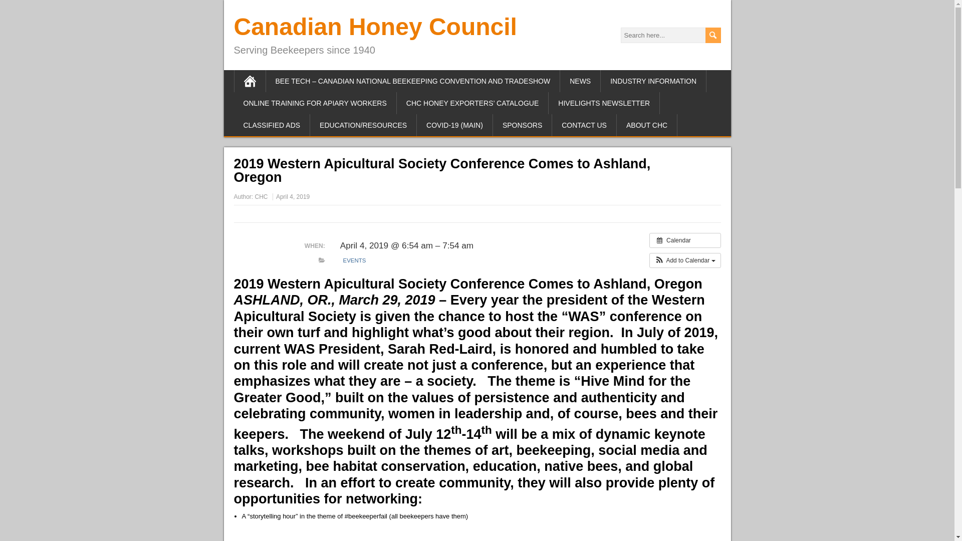 This screenshot has height=541, width=962. What do you see at coordinates (646, 125) in the screenshot?
I see `ABOUT CHC` at bounding box center [646, 125].